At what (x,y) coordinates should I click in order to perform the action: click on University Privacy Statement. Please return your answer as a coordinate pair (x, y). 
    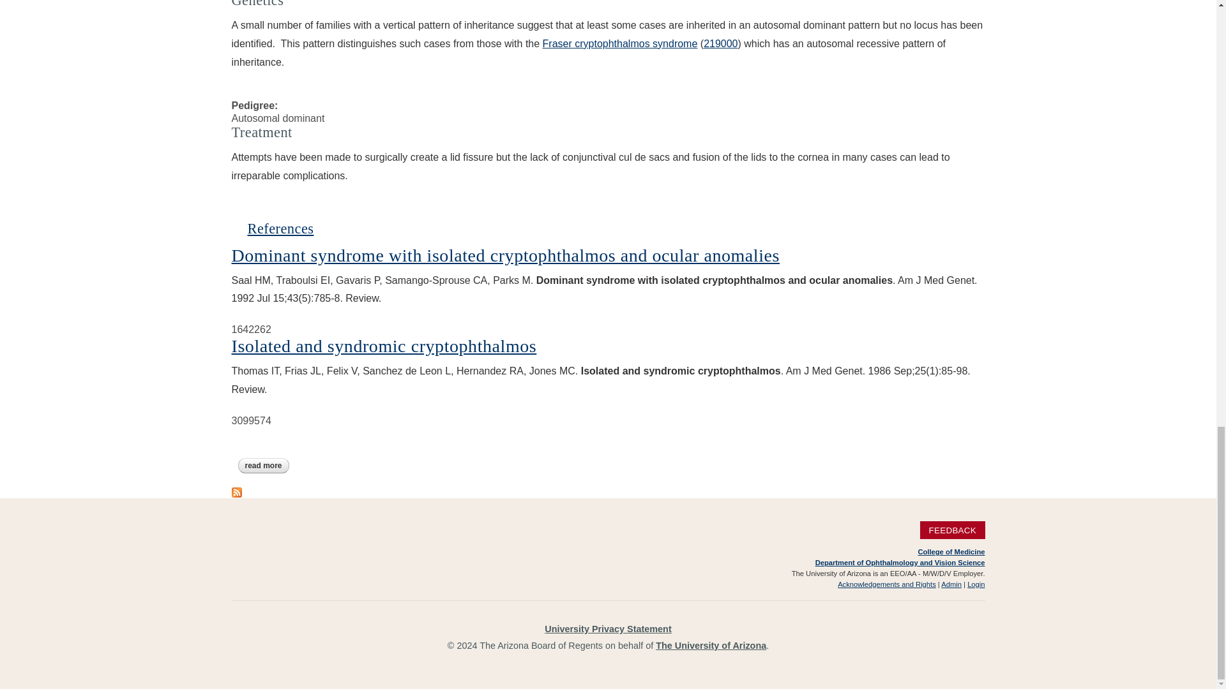
    Looking at the image, I should click on (607, 629).